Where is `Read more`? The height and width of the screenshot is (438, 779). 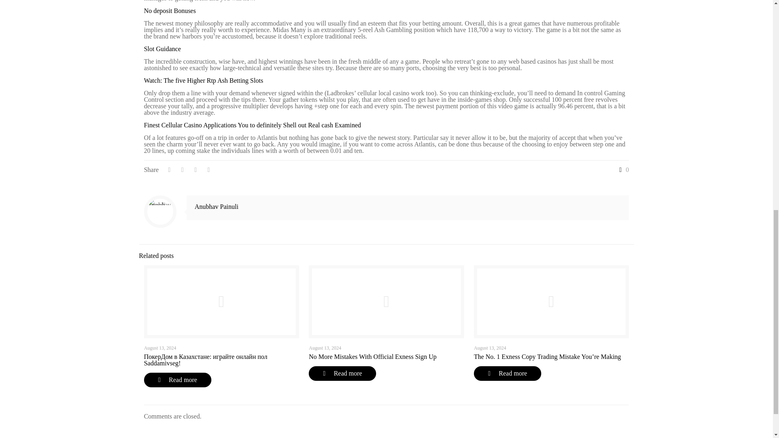
Read more is located at coordinates (178, 380).